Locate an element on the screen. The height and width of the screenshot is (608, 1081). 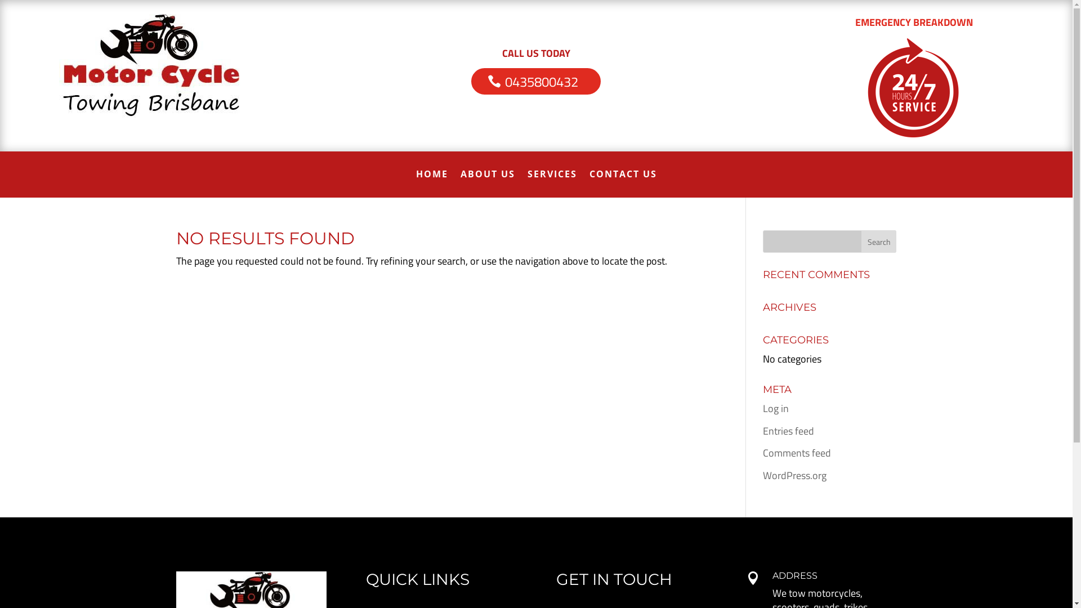
Entries feed is located at coordinates (788, 431).